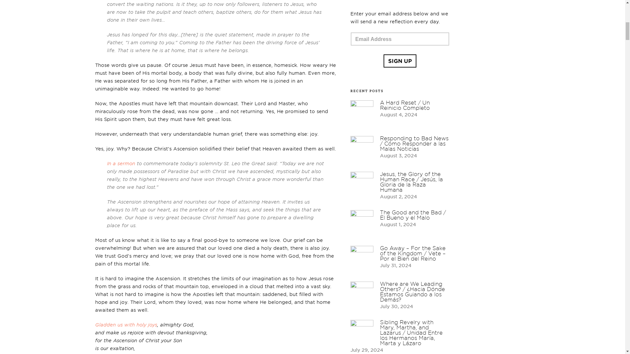 The height and width of the screenshot is (354, 630). What do you see at coordinates (400, 61) in the screenshot?
I see `SIGN UP` at bounding box center [400, 61].